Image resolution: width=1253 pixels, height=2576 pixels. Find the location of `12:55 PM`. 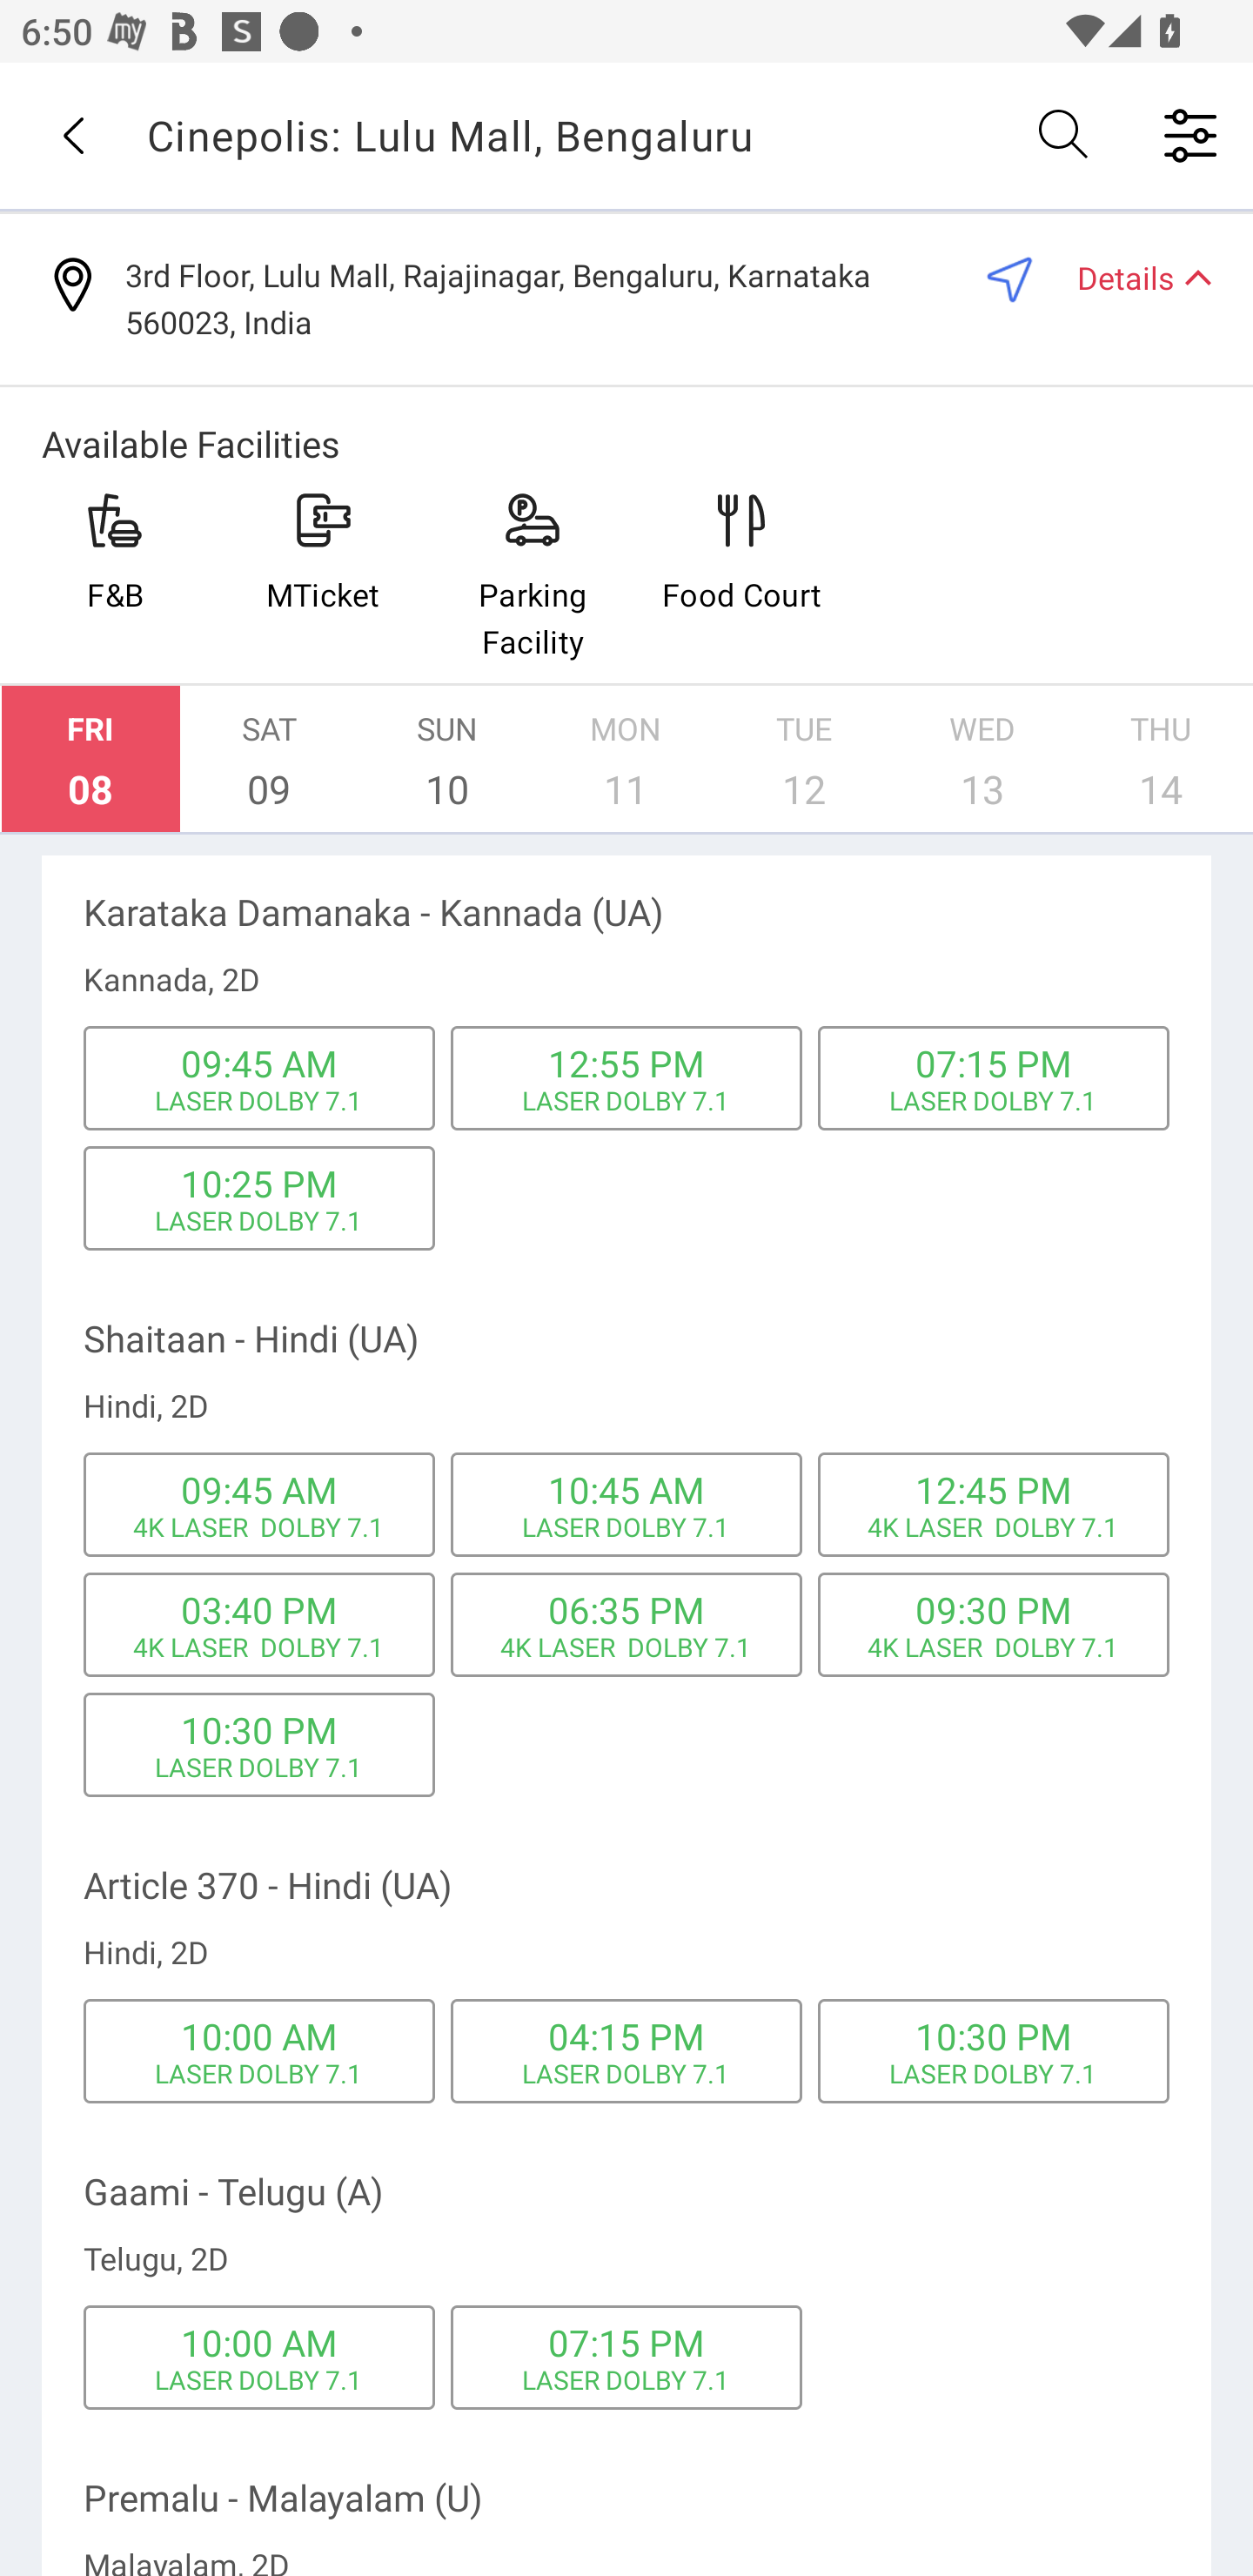

12:55 PM is located at coordinates (626, 1062).